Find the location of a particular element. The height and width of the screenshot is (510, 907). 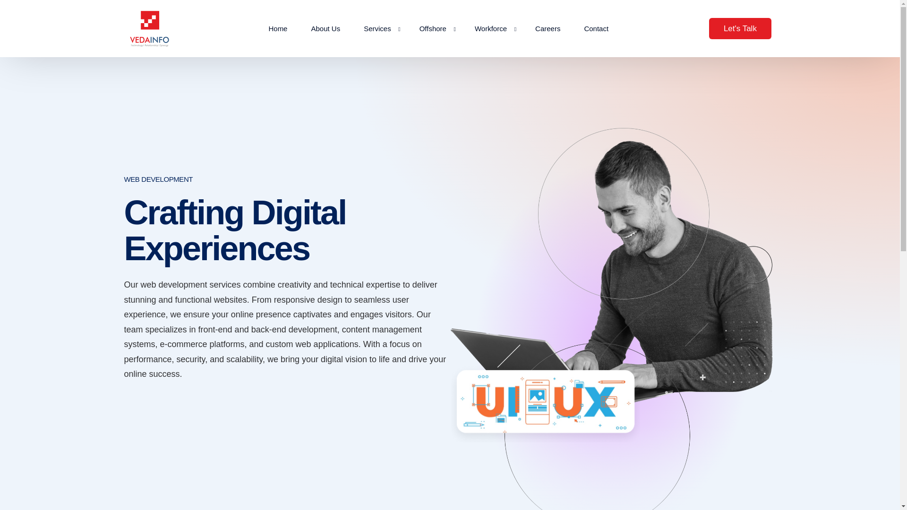

Services is located at coordinates (379, 41).